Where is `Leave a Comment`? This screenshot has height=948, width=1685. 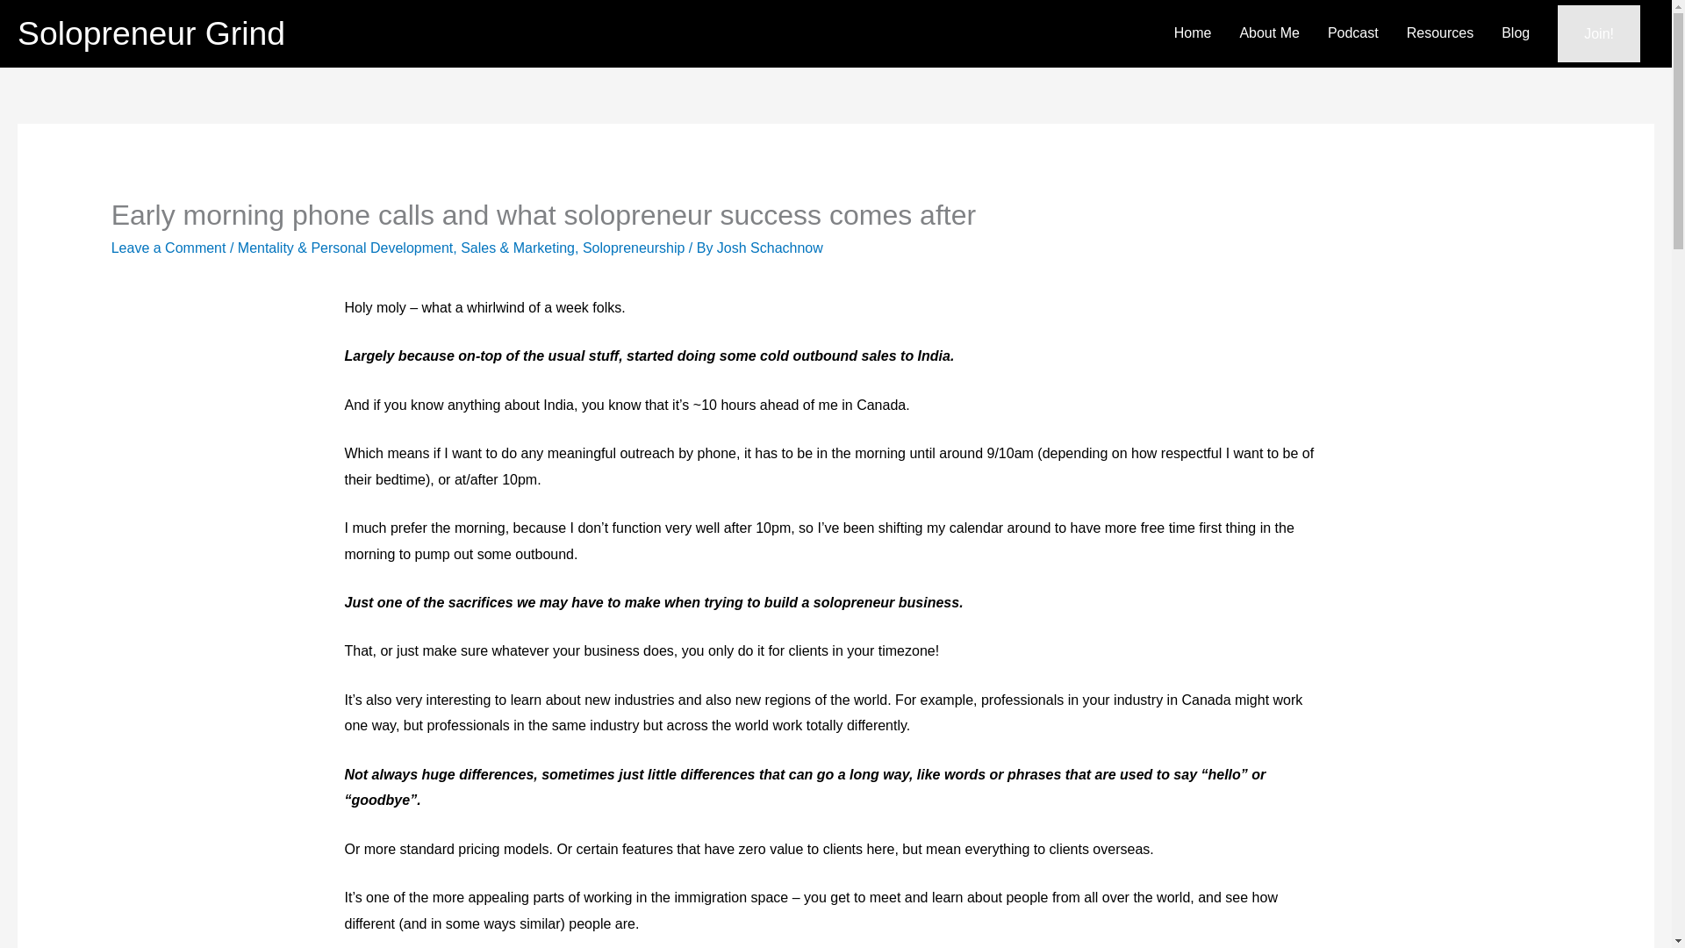
Leave a Comment is located at coordinates (168, 248).